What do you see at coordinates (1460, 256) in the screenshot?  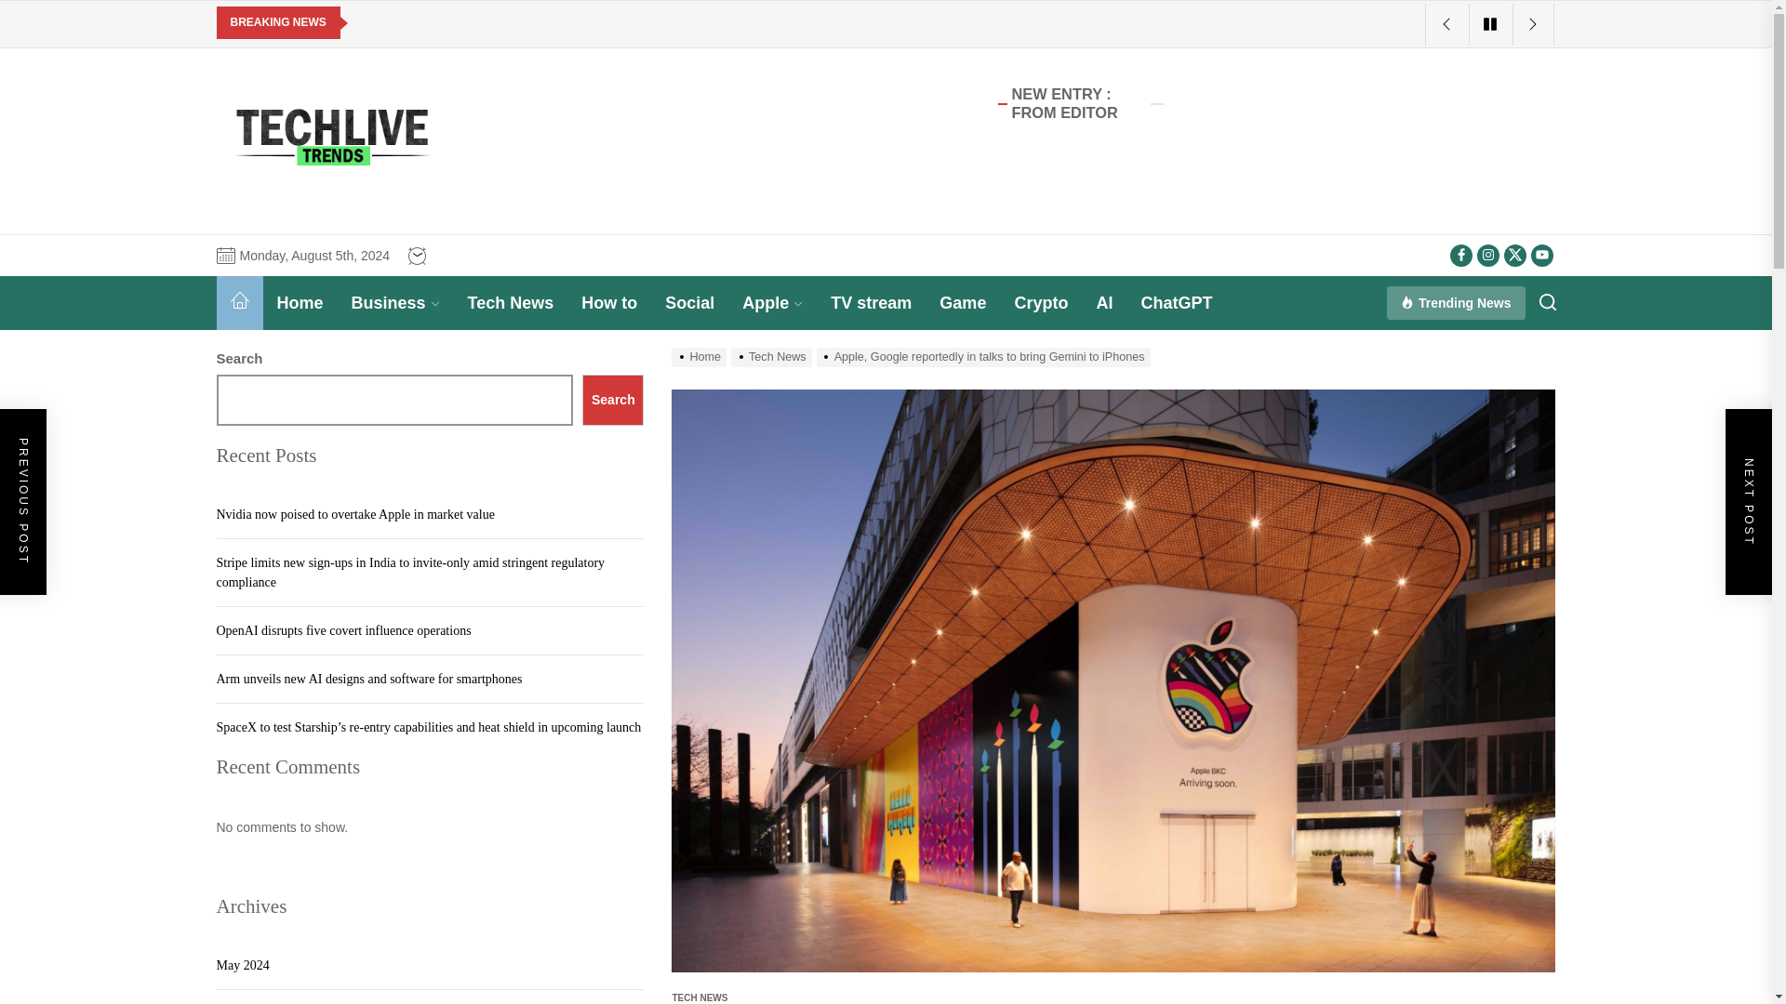 I see `Facebook` at bounding box center [1460, 256].